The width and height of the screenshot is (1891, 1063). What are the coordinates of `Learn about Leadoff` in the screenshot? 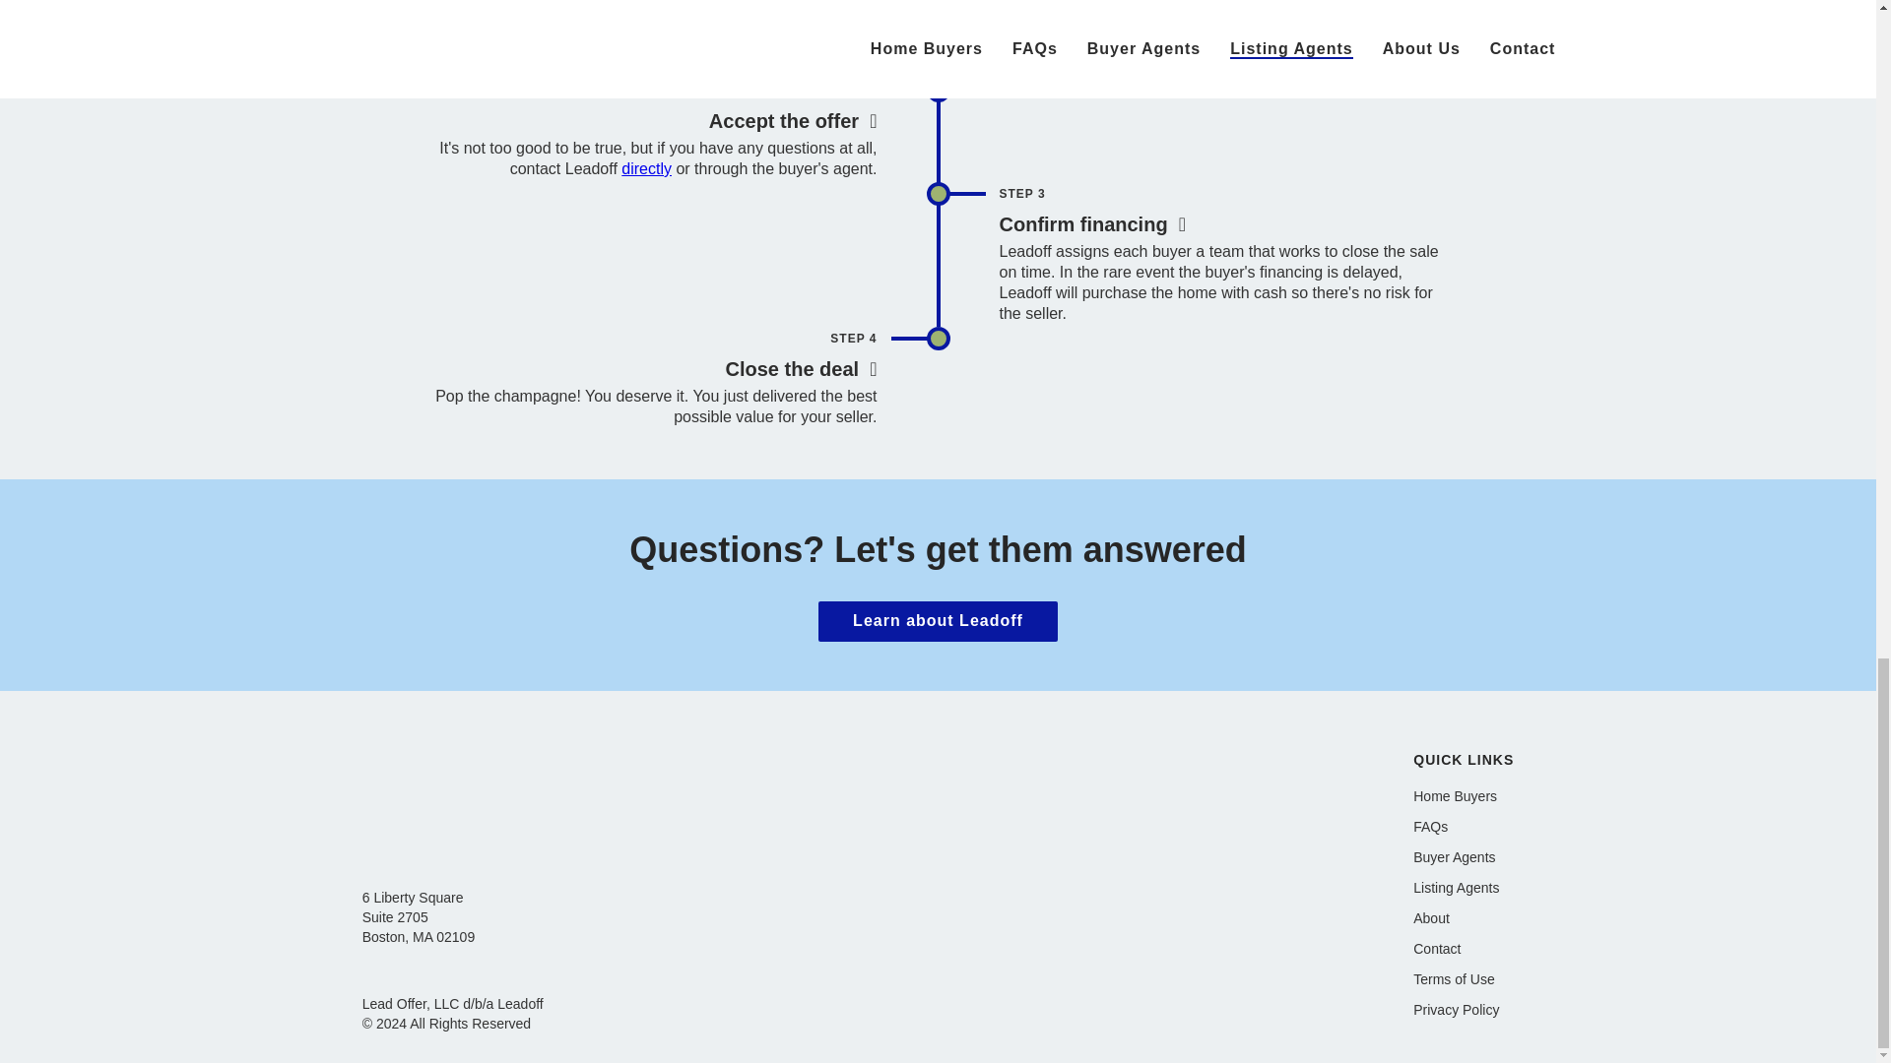 It's located at (938, 622).